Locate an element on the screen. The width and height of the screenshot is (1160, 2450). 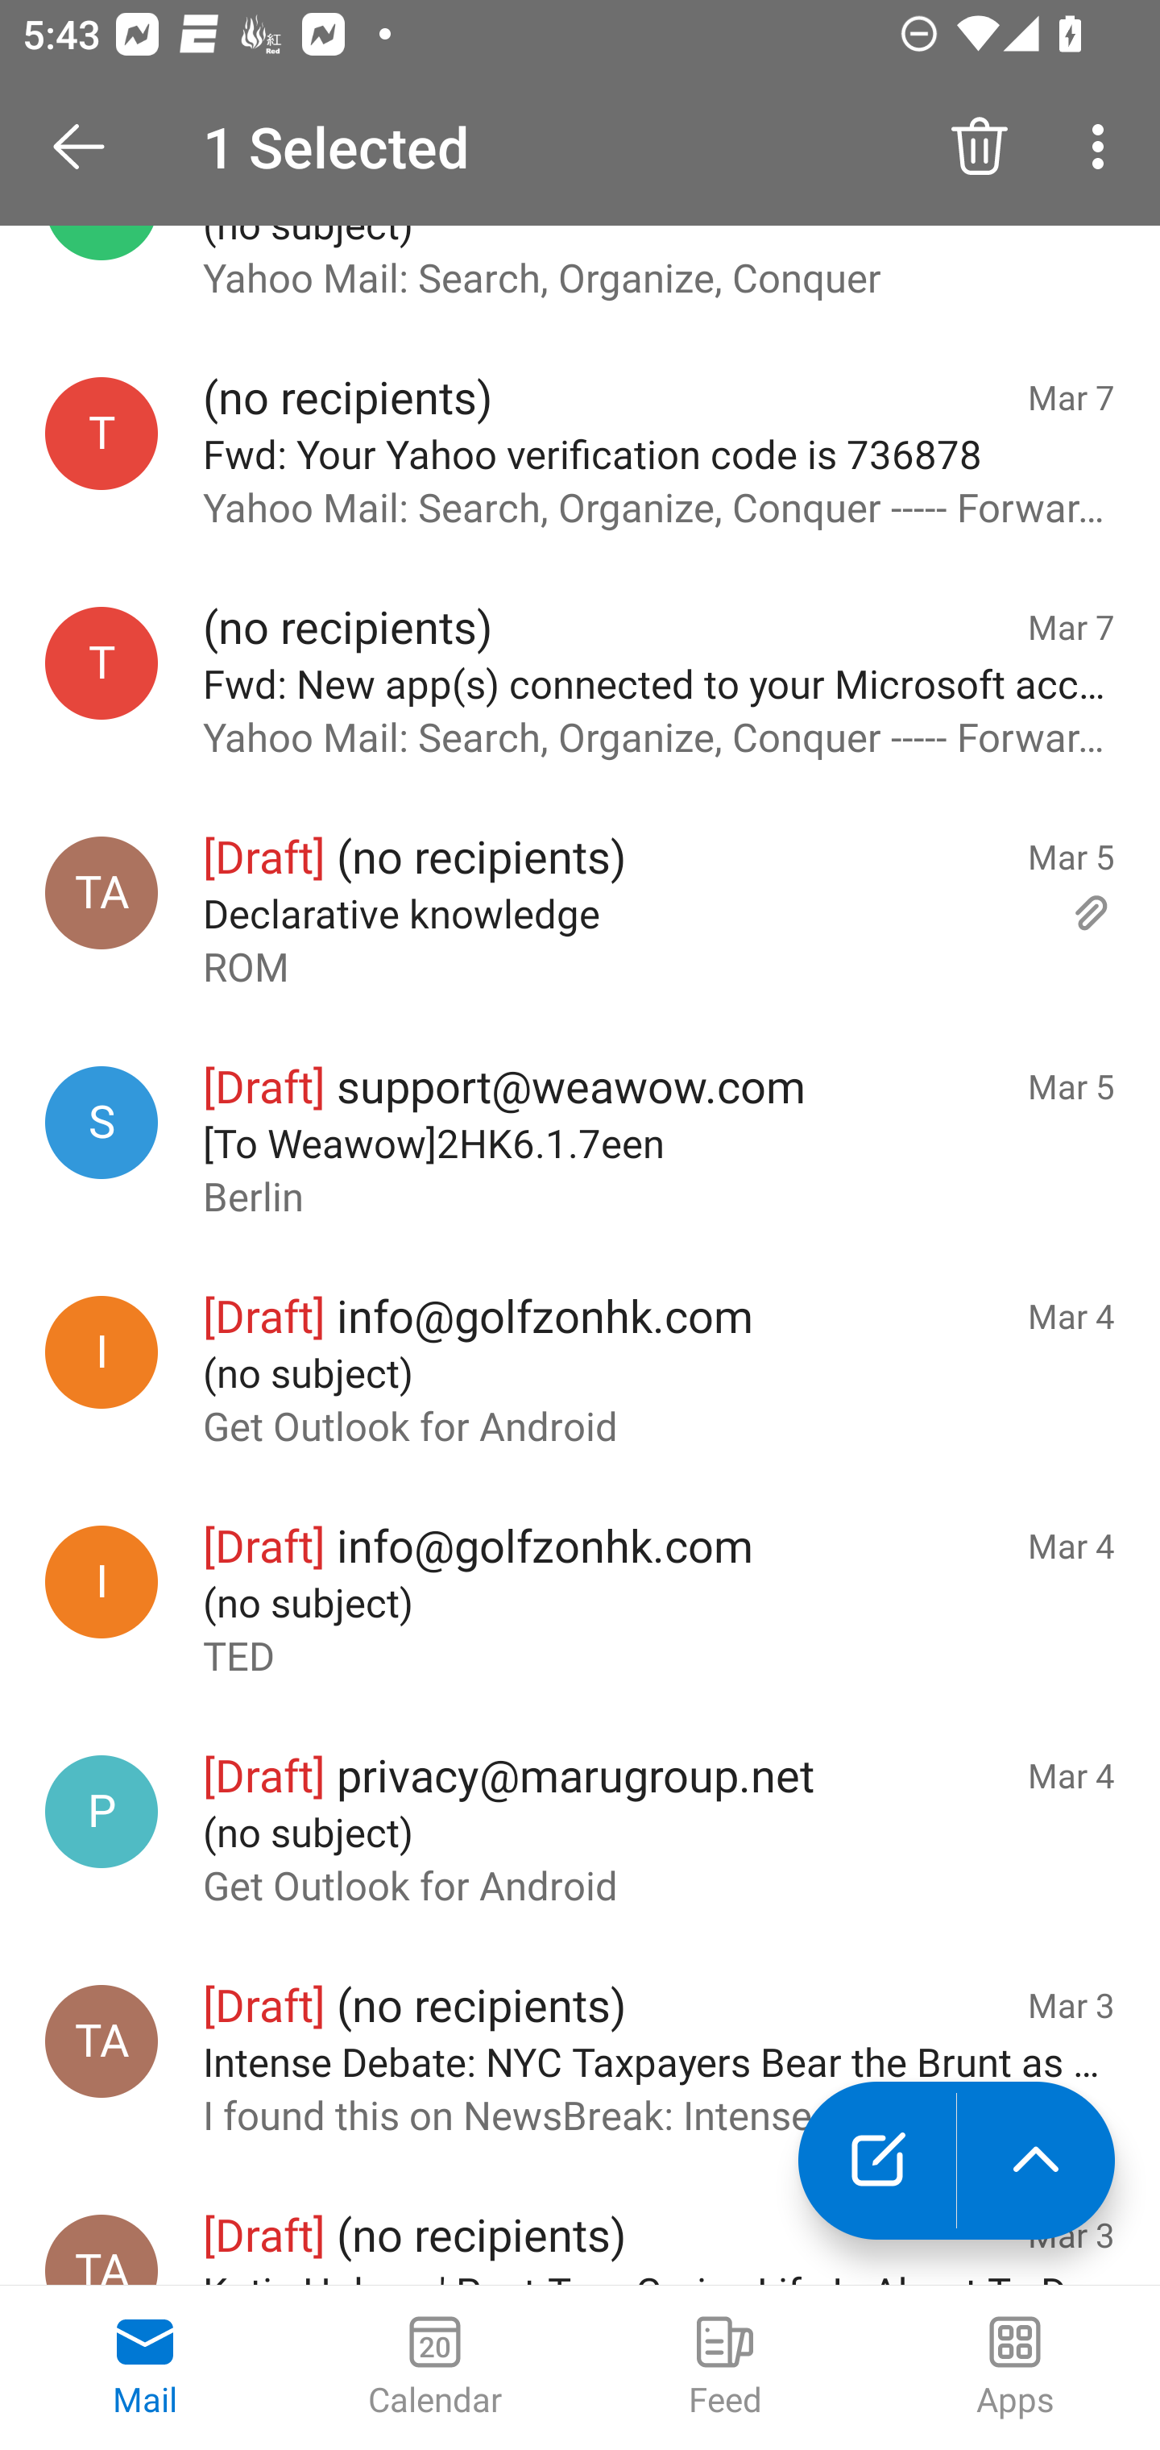
Open Navigation Drawer is located at coordinates (89, 147).